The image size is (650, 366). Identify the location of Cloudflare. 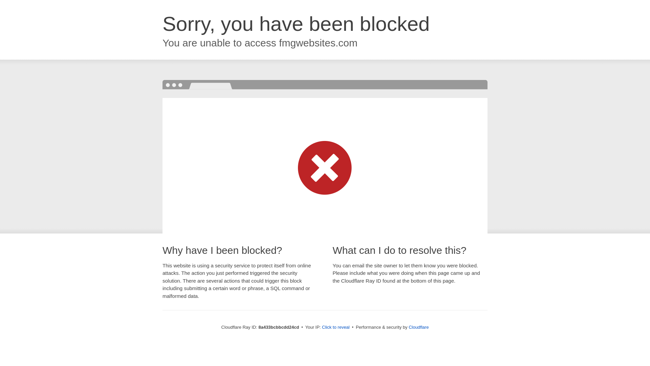
(418, 327).